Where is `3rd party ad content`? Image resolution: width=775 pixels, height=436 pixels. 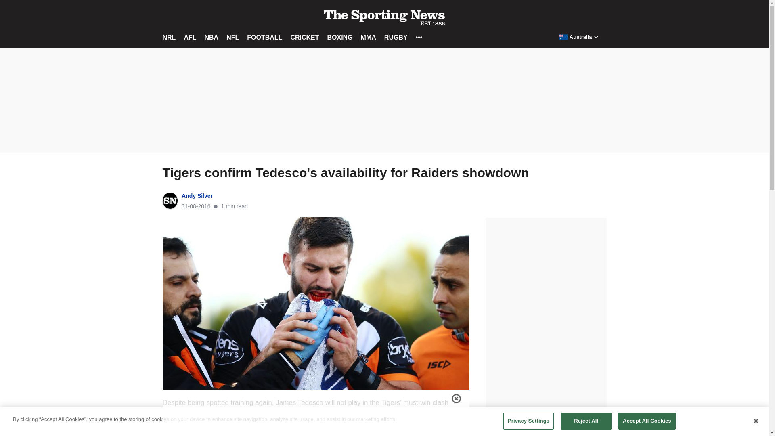 3rd party ad content is located at coordinates (384, 103).